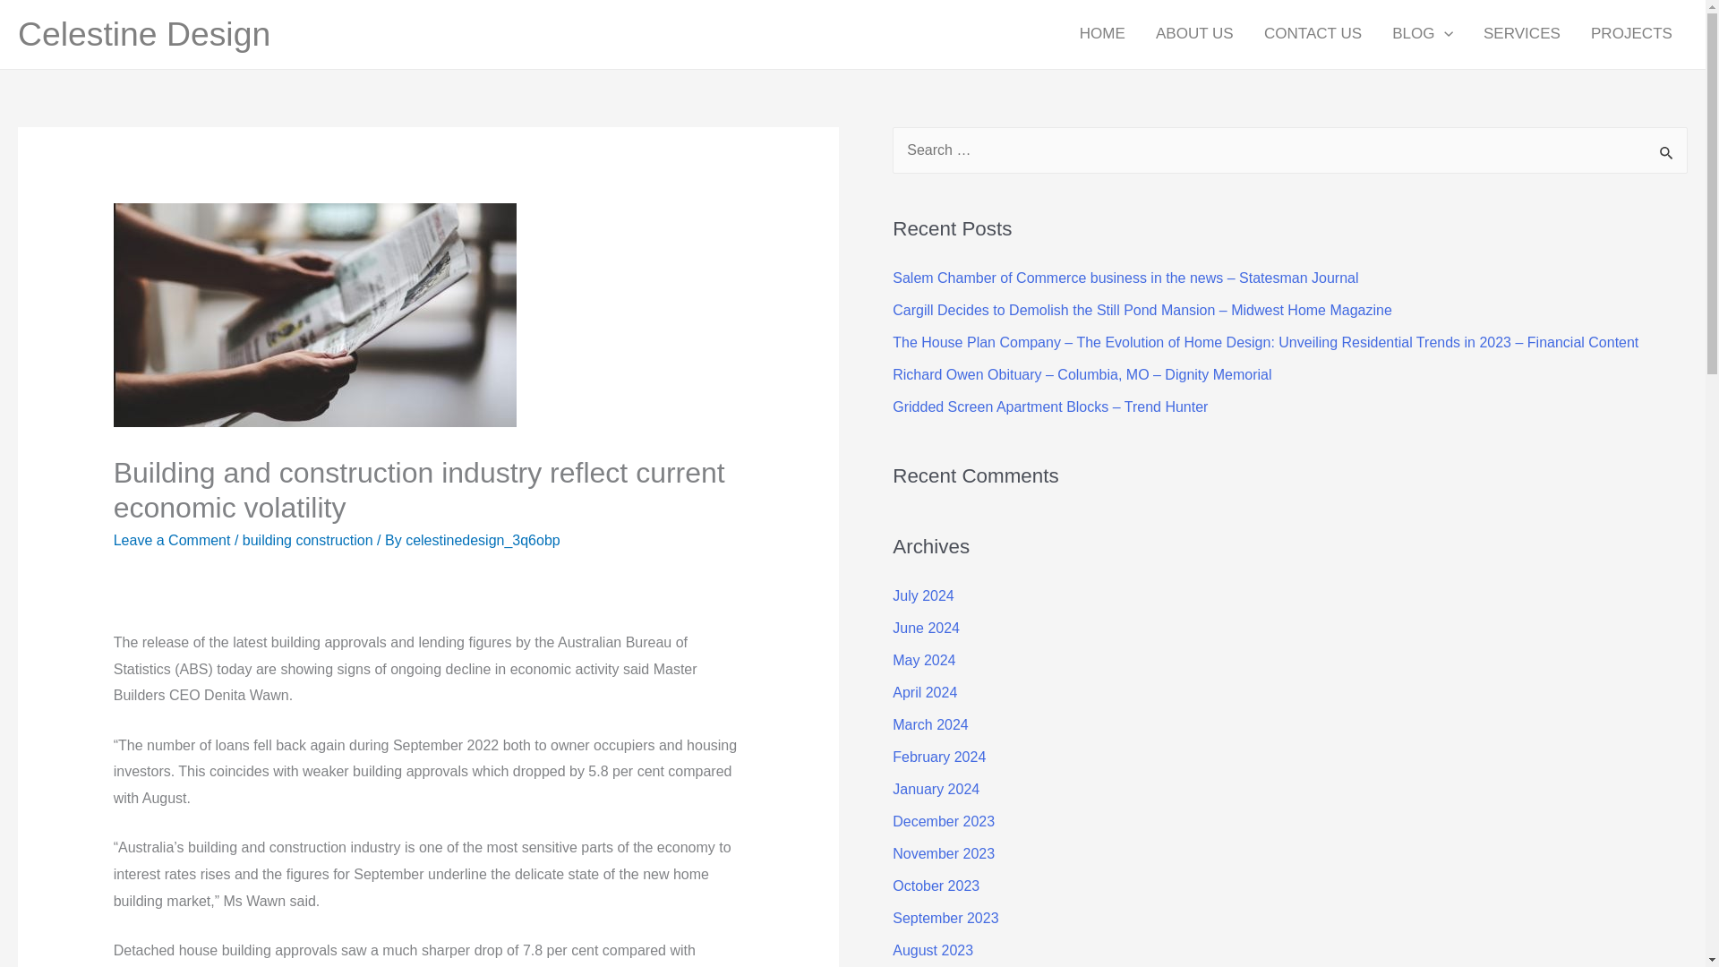 The image size is (1719, 967). I want to click on Celestine Design, so click(143, 34).